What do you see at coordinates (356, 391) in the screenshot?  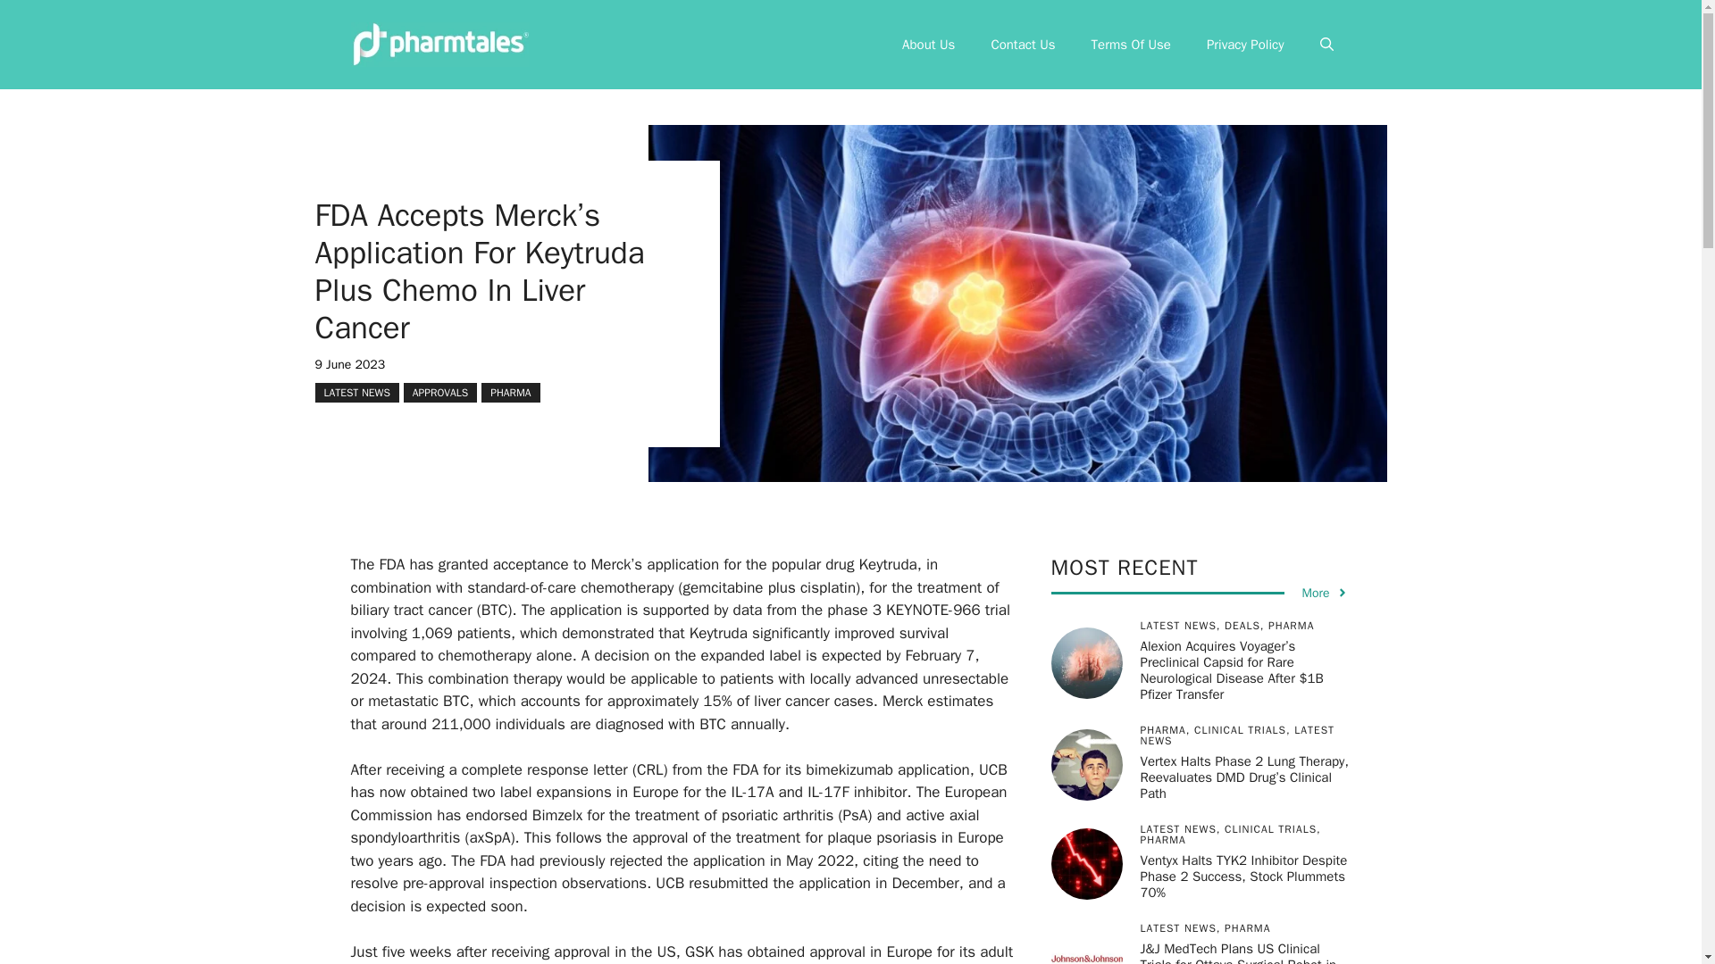 I see `LATEST NEWS` at bounding box center [356, 391].